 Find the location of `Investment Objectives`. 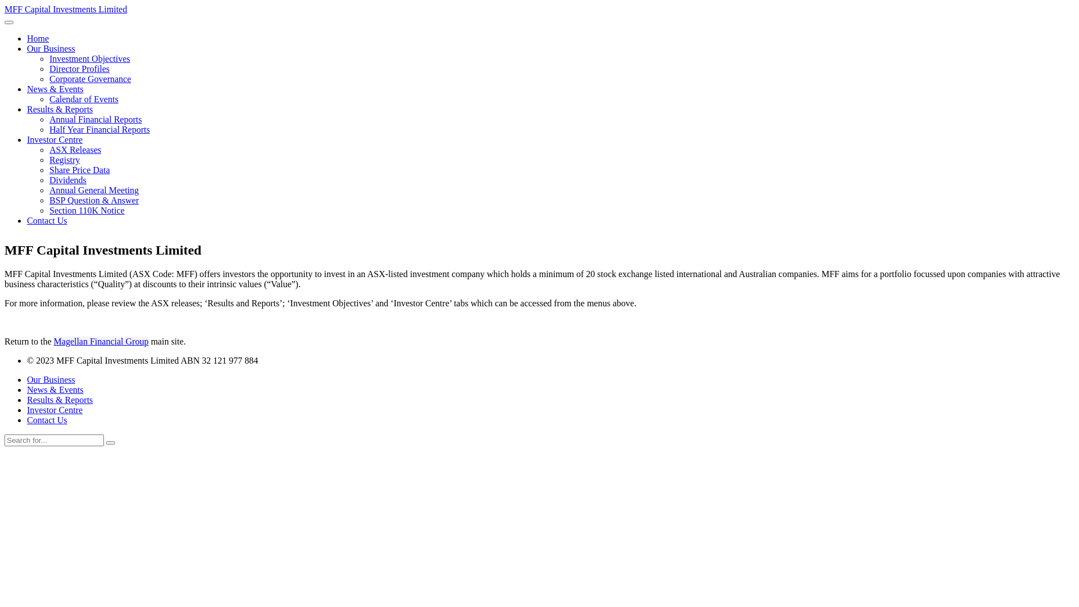

Investment Objectives is located at coordinates (90, 58).